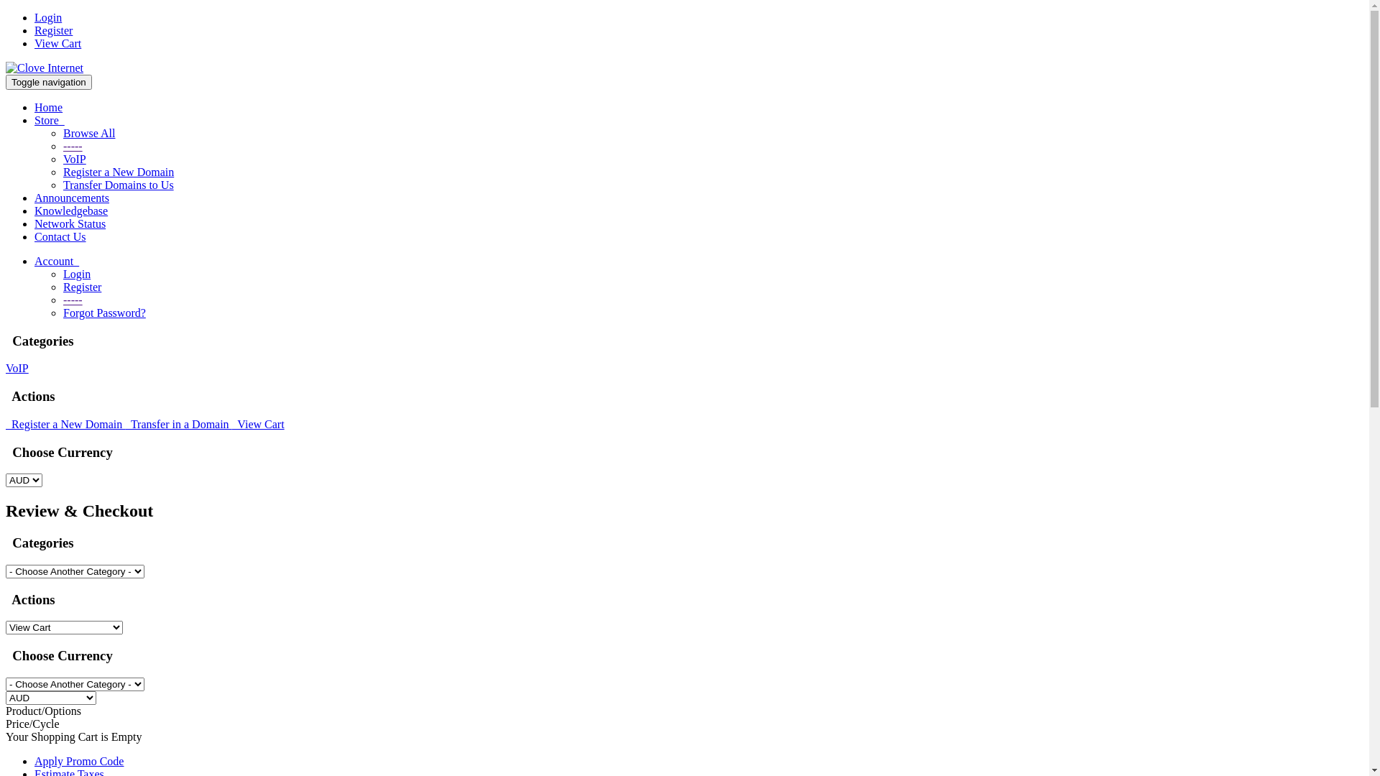 The image size is (1380, 776). I want to click on VoIP, so click(17, 368).